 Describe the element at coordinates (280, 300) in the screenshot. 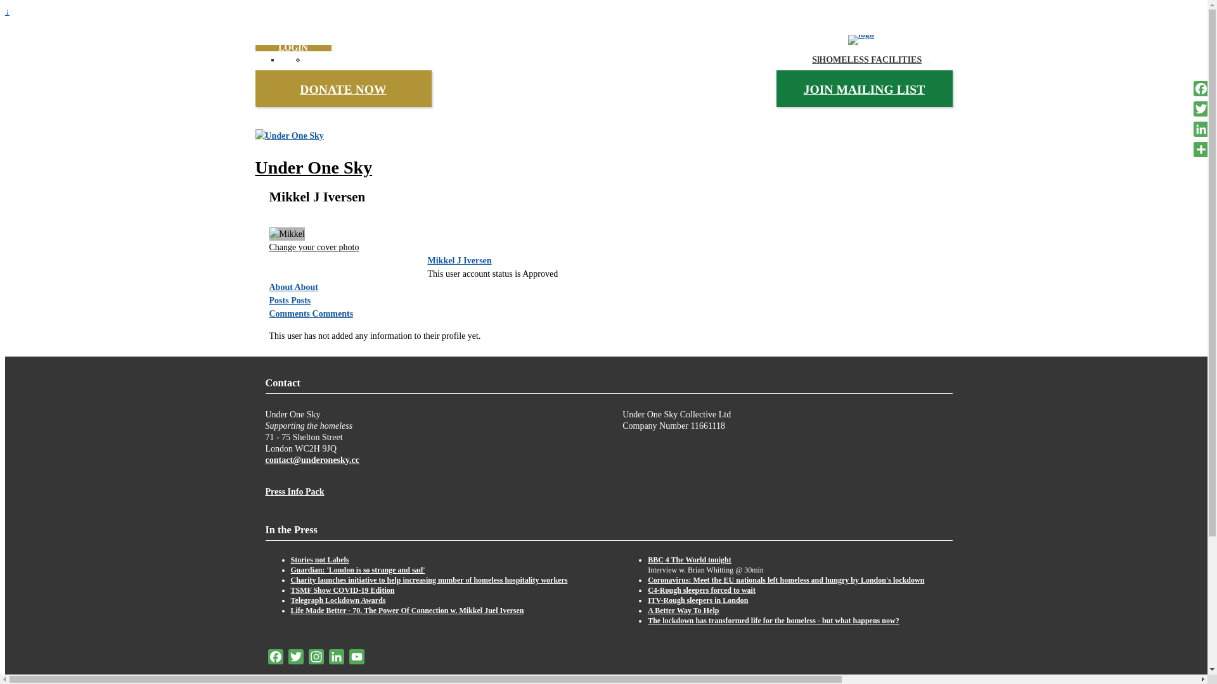

I see `Posts` at that location.